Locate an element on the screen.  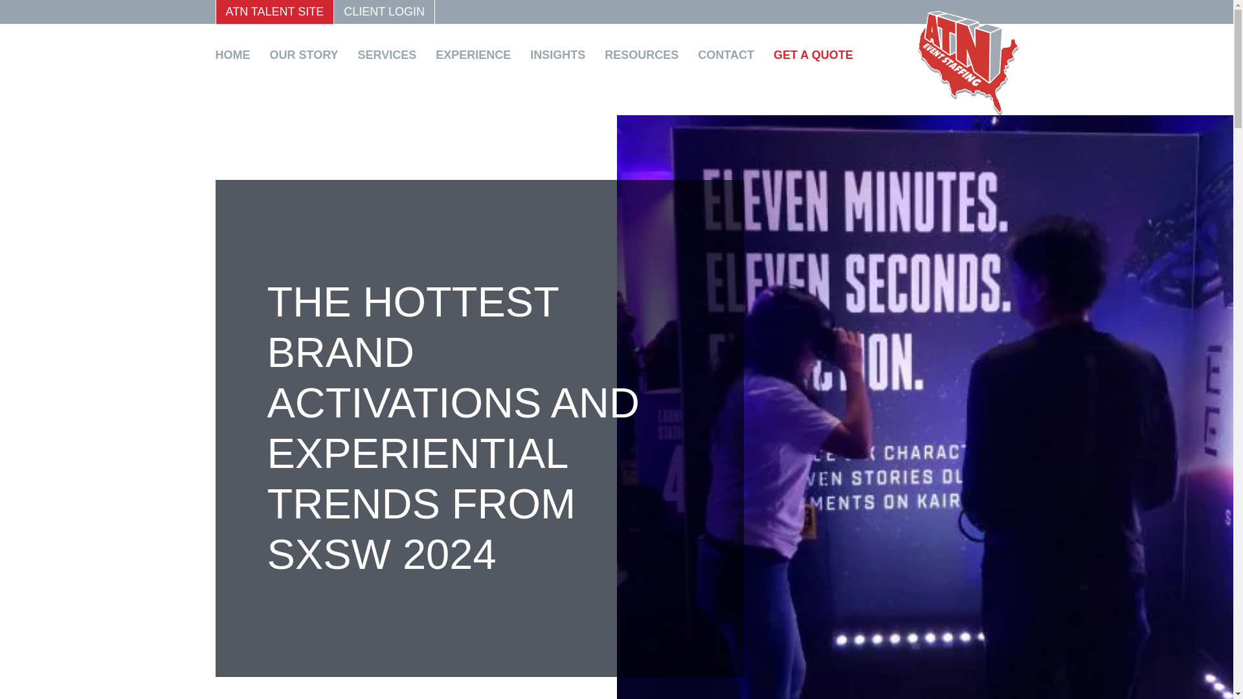
GET A QUOTE is located at coordinates (818, 54).